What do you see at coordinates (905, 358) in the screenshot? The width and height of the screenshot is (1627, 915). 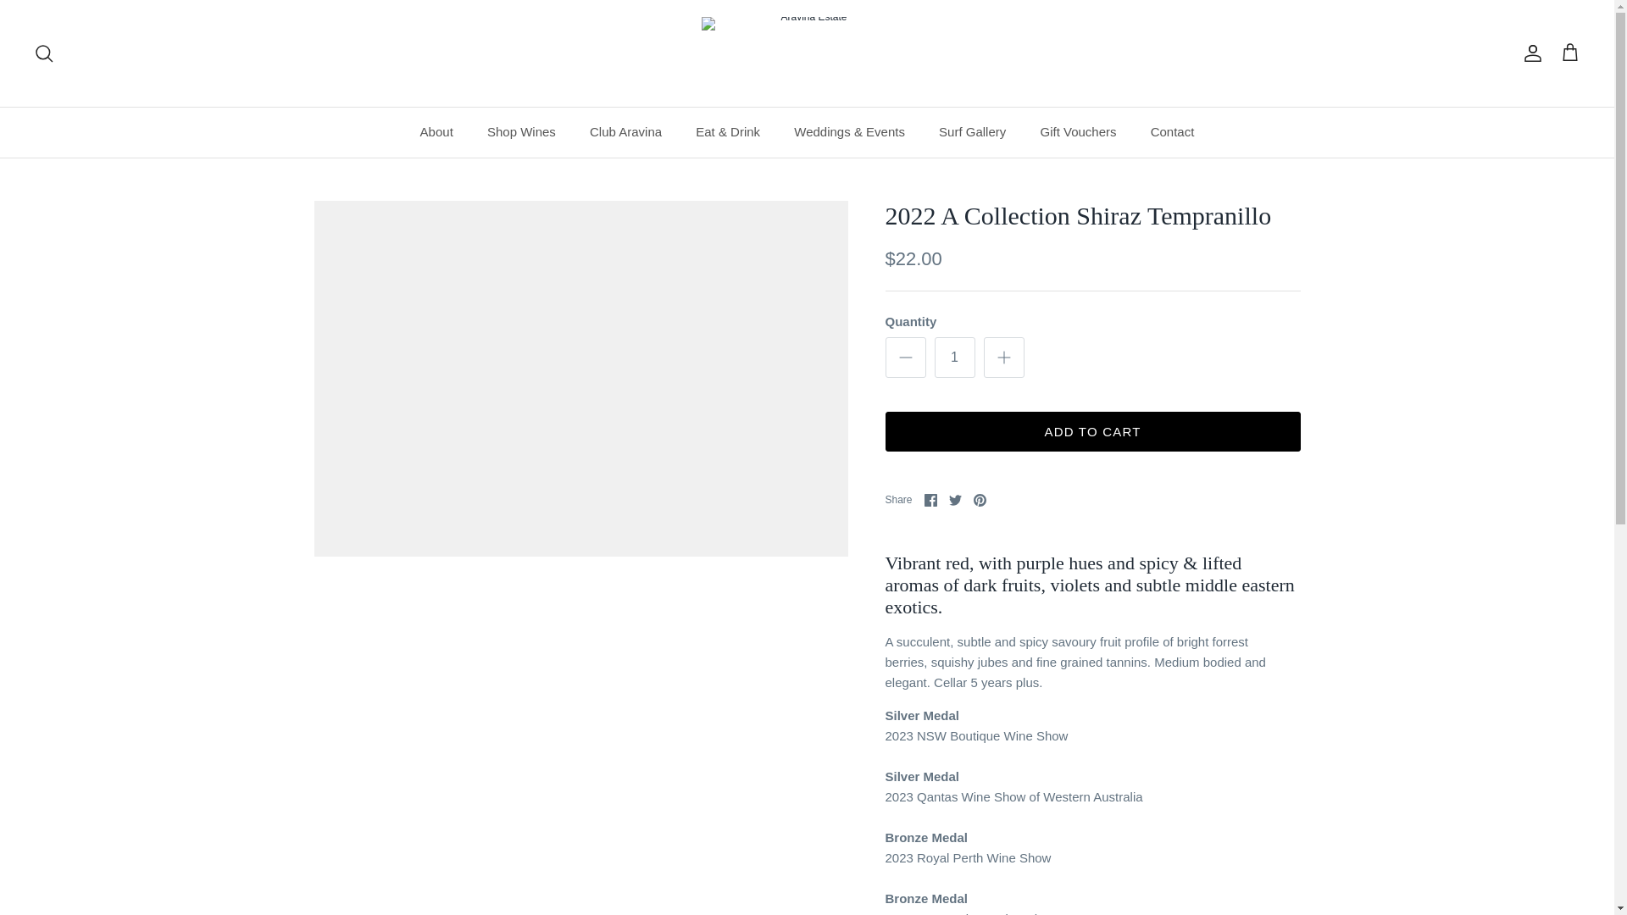 I see `Minus` at bounding box center [905, 358].